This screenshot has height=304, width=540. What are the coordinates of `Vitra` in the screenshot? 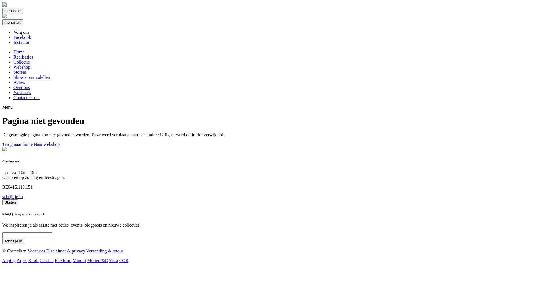 It's located at (114, 261).